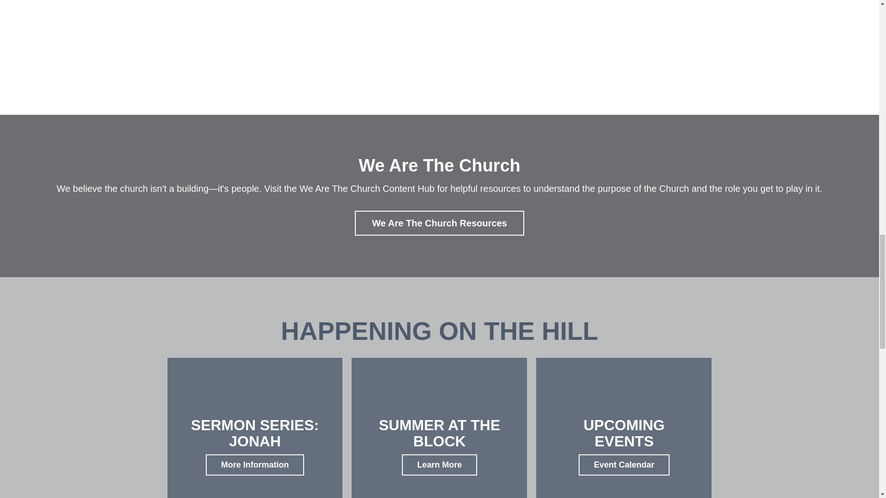  Describe the element at coordinates (255, 465) in the screenshot. I see `Sermon Series: Jonah` at that location.